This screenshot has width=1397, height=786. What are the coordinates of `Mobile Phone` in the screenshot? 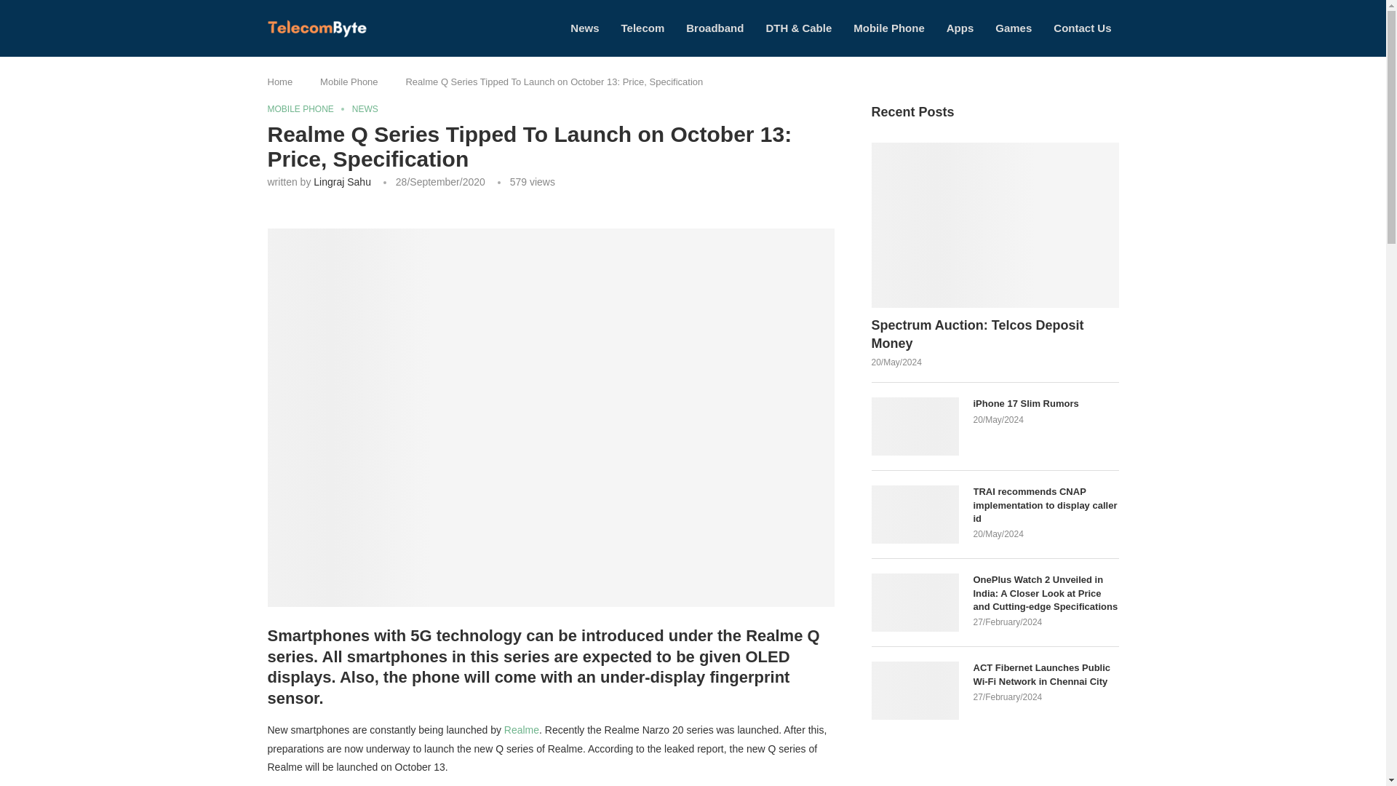 It's located at (349, 82).